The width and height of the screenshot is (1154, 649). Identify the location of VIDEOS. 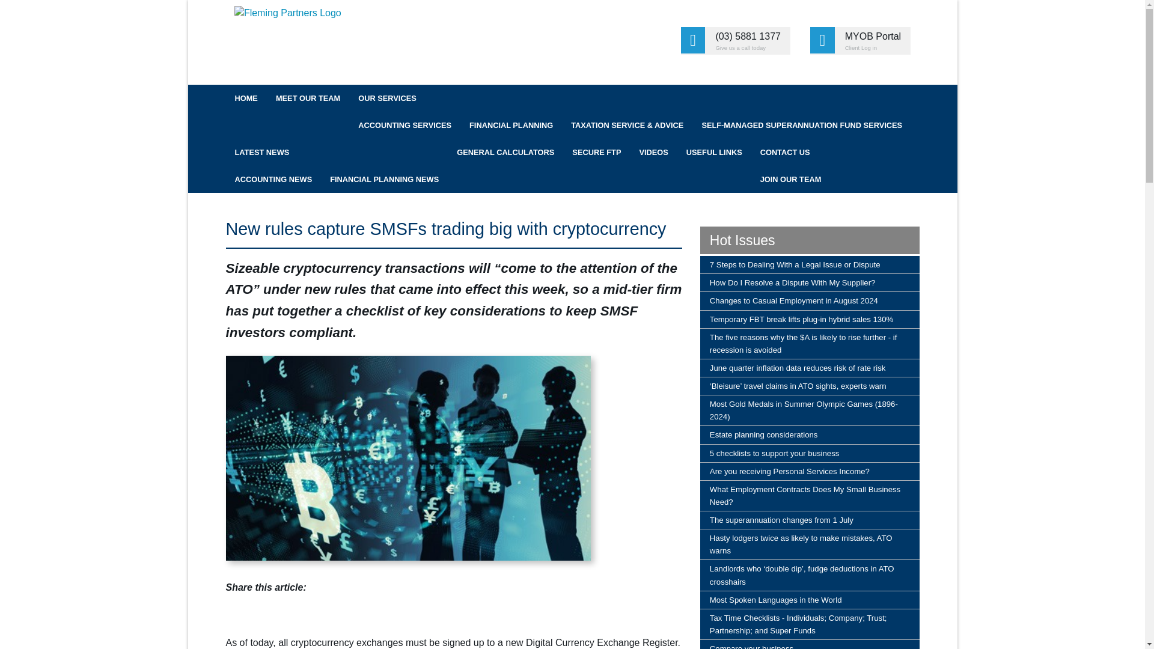
(653, 153).